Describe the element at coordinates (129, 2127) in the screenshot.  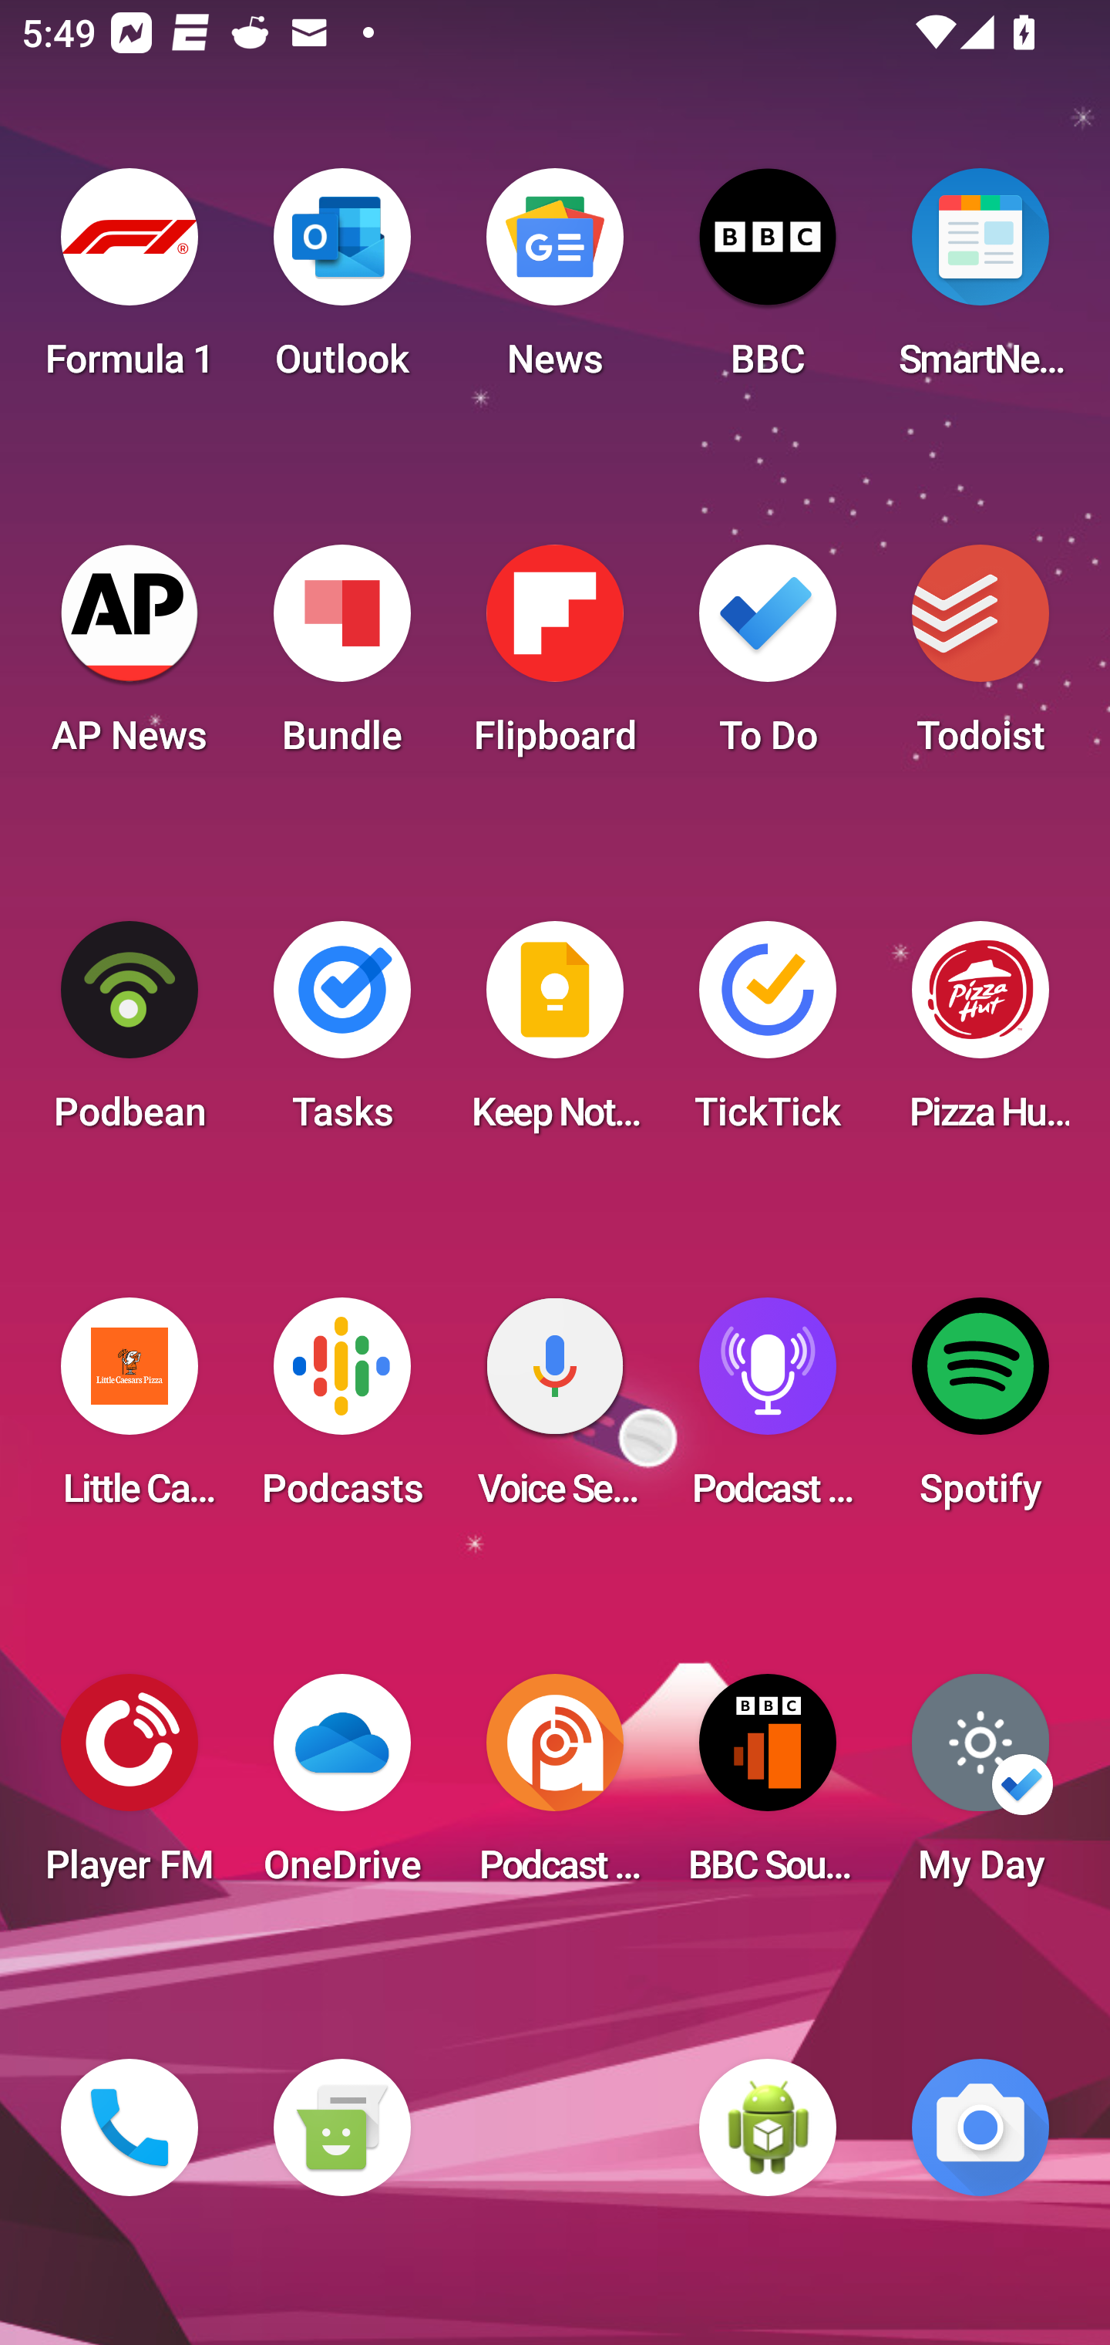
I see `Phone` at that location.